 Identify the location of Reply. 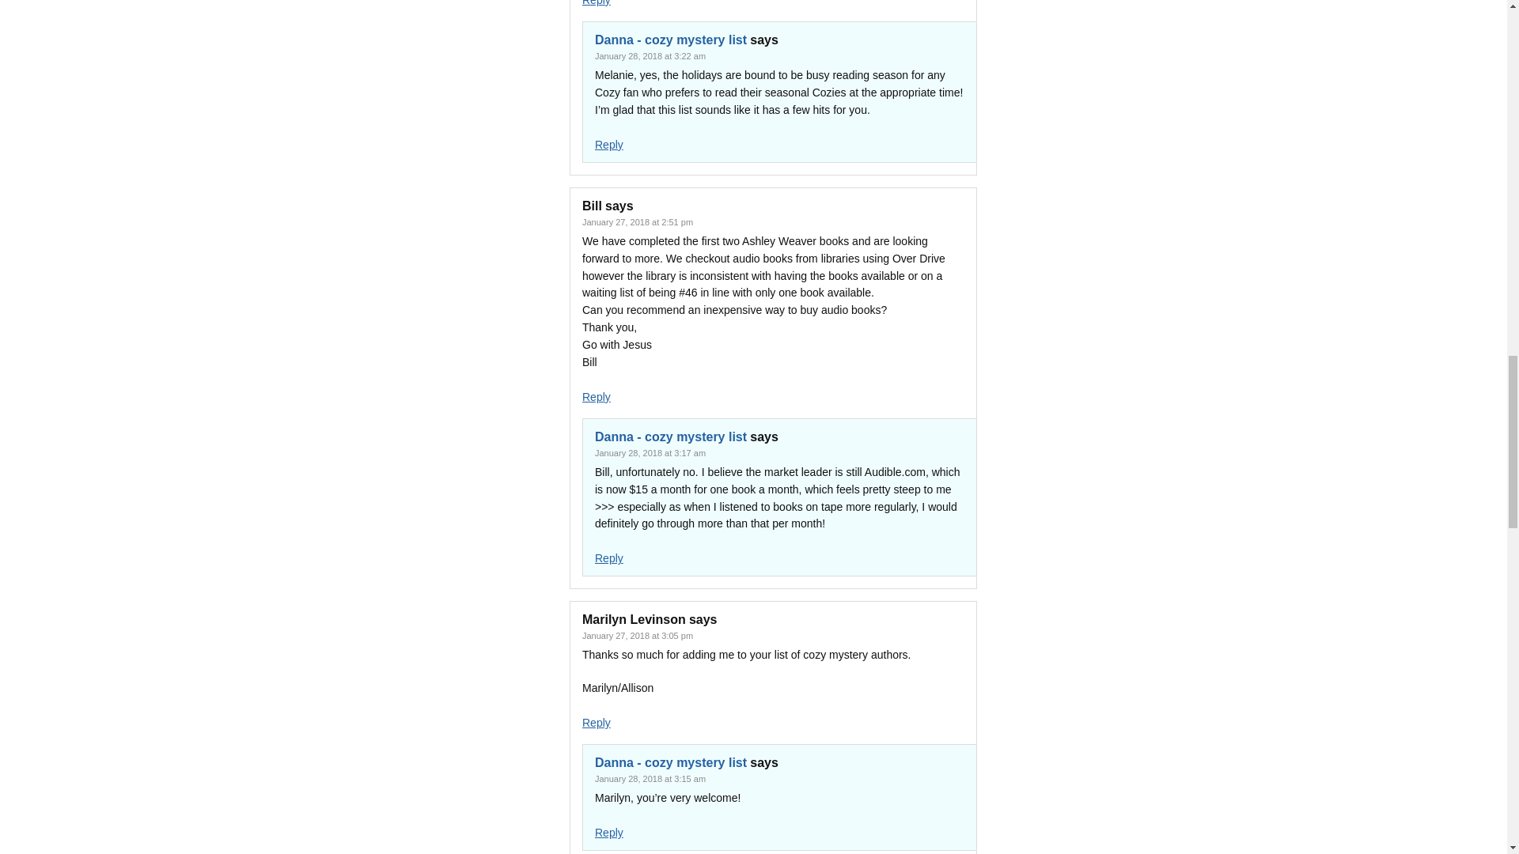
(596, 3).